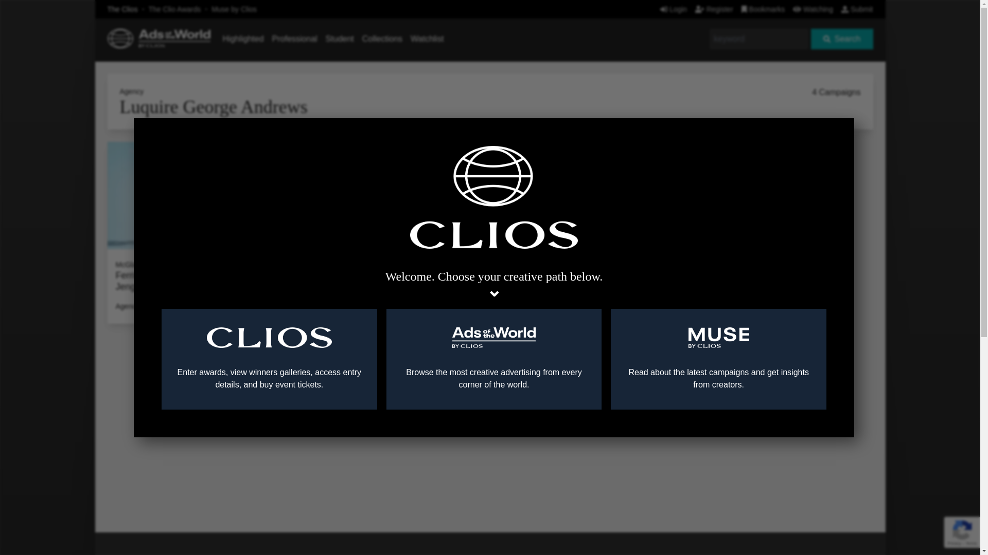  What do you see at coordinates (294, 39) in the screenshot?
I see `Professional` at bounding box center [294, 39].